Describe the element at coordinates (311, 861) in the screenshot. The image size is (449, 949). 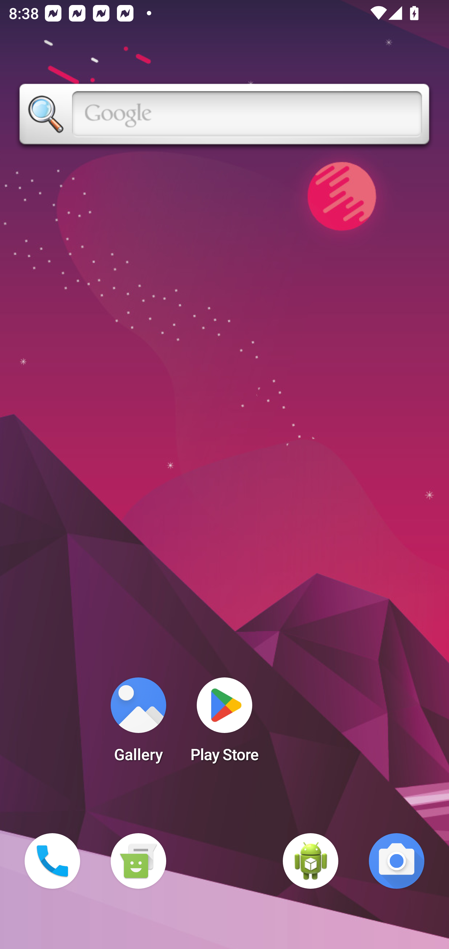
I see `WebView Browser Tester` at that location.